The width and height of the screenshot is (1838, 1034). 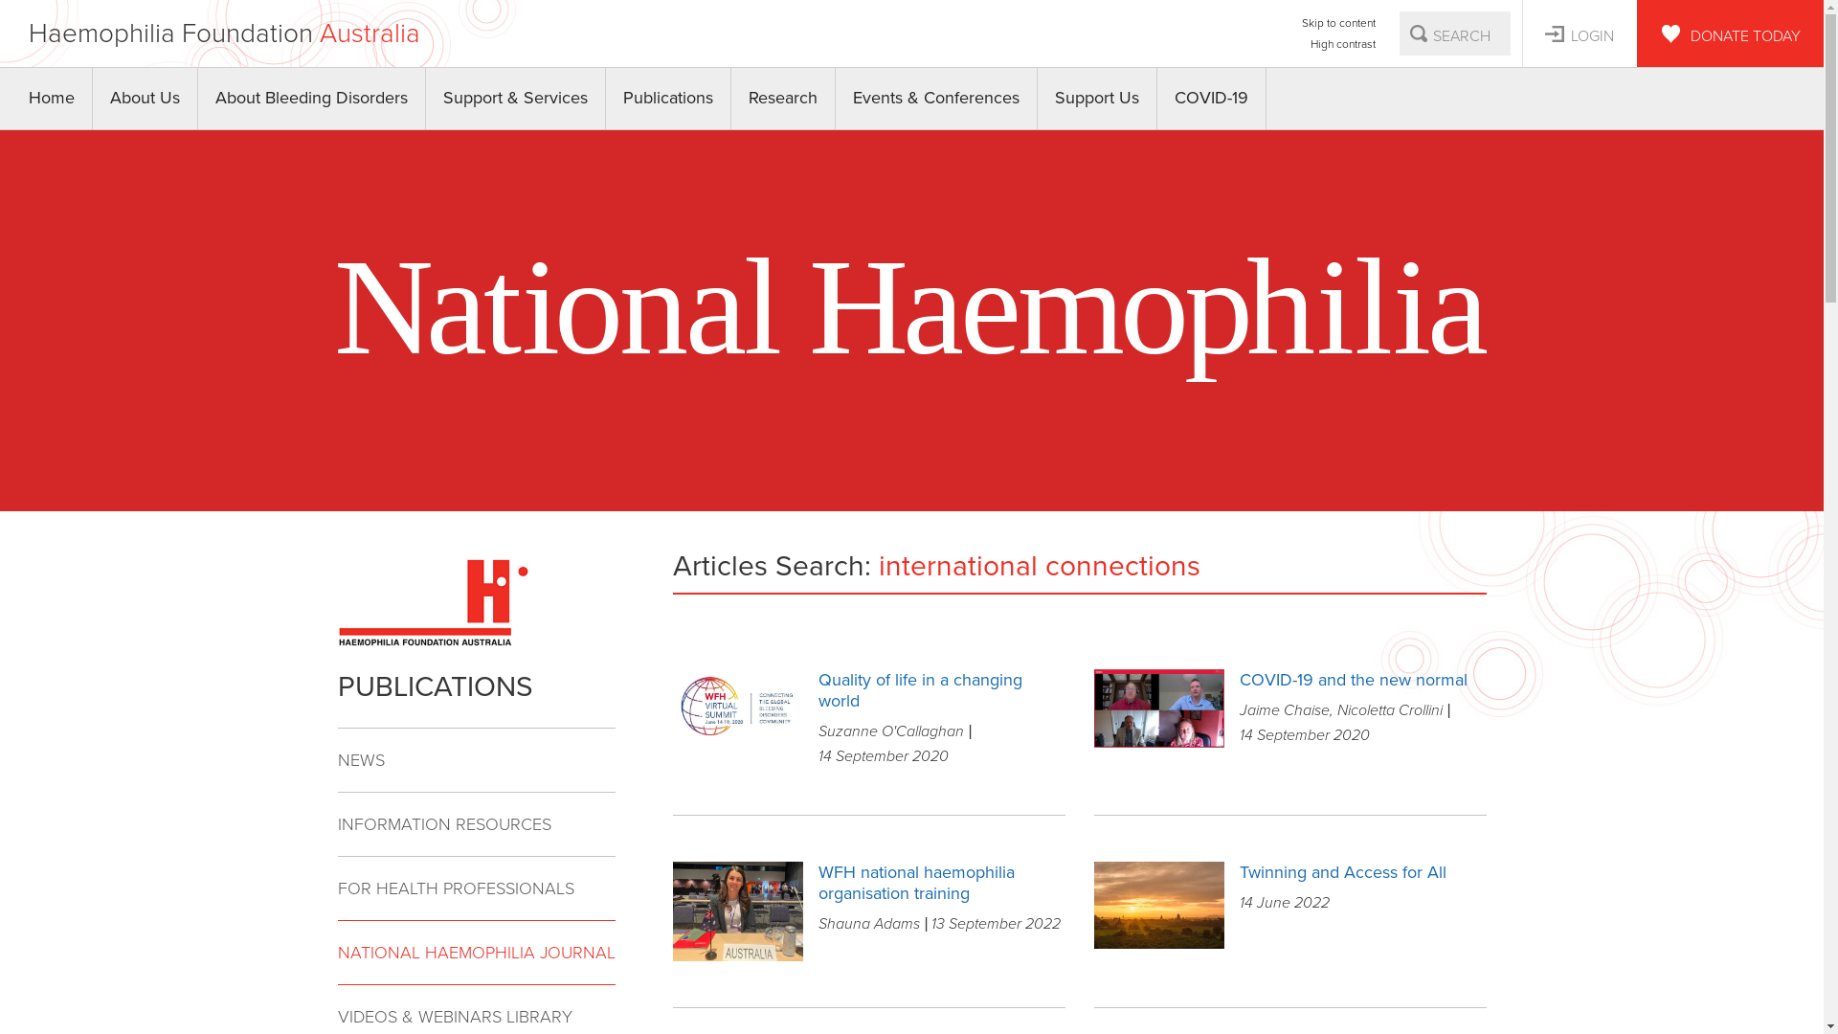 What do you see at coordinates (1363, 680) in the screenshot?
I see `COVID-19 and the new normal` at bounding box center [1363, 680].